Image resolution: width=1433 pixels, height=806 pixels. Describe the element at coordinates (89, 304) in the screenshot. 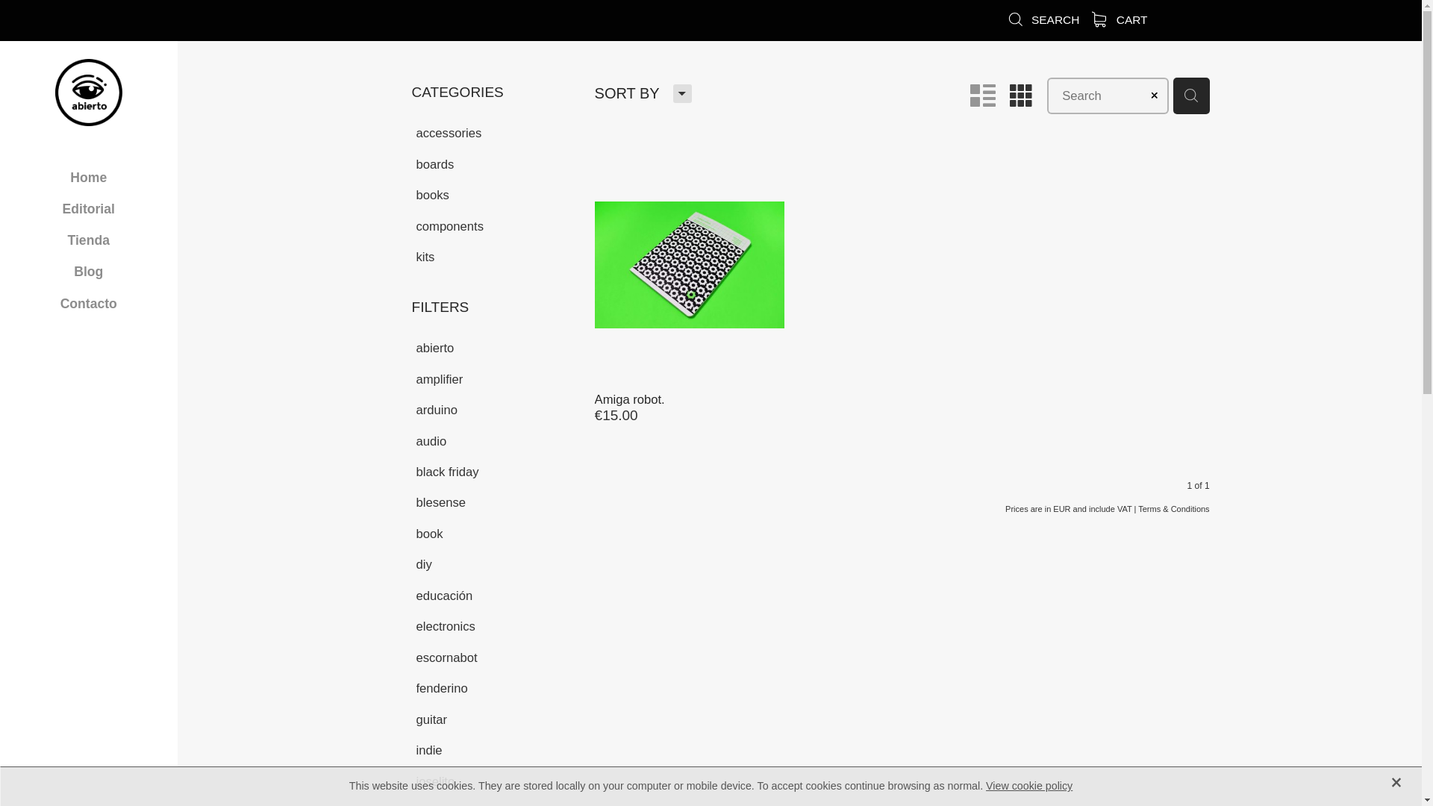

I see `Contacto` at that location.